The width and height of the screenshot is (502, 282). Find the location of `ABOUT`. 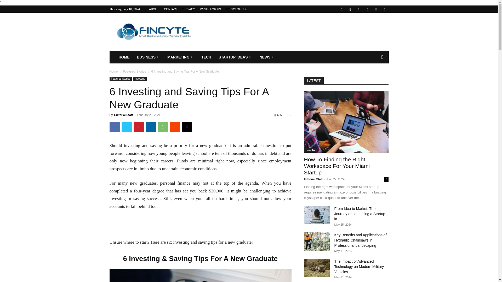

ABOUT is located at coordinates (154, 9).